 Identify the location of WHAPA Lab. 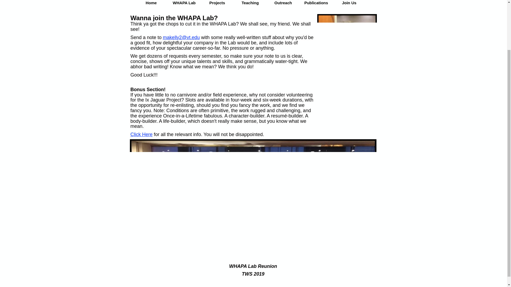
(184, 3).